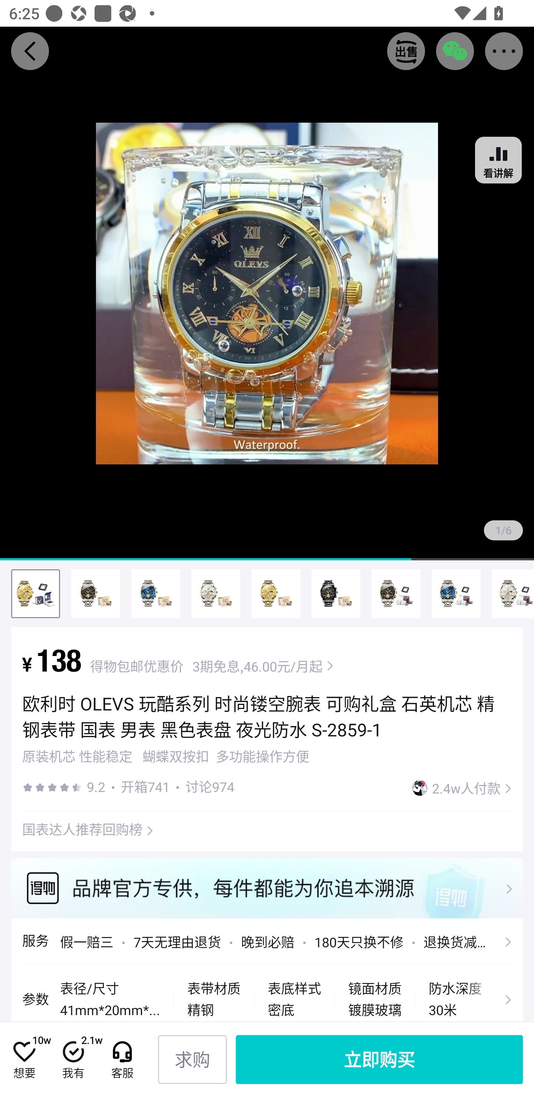 The width and height of the screenshot is (534, 1097). Describe the element at coordinates (165, 756) in the screenshot. I see `原装机芯 性能稳定   蝴蝶双按扣  多功能操作方便` at that location.